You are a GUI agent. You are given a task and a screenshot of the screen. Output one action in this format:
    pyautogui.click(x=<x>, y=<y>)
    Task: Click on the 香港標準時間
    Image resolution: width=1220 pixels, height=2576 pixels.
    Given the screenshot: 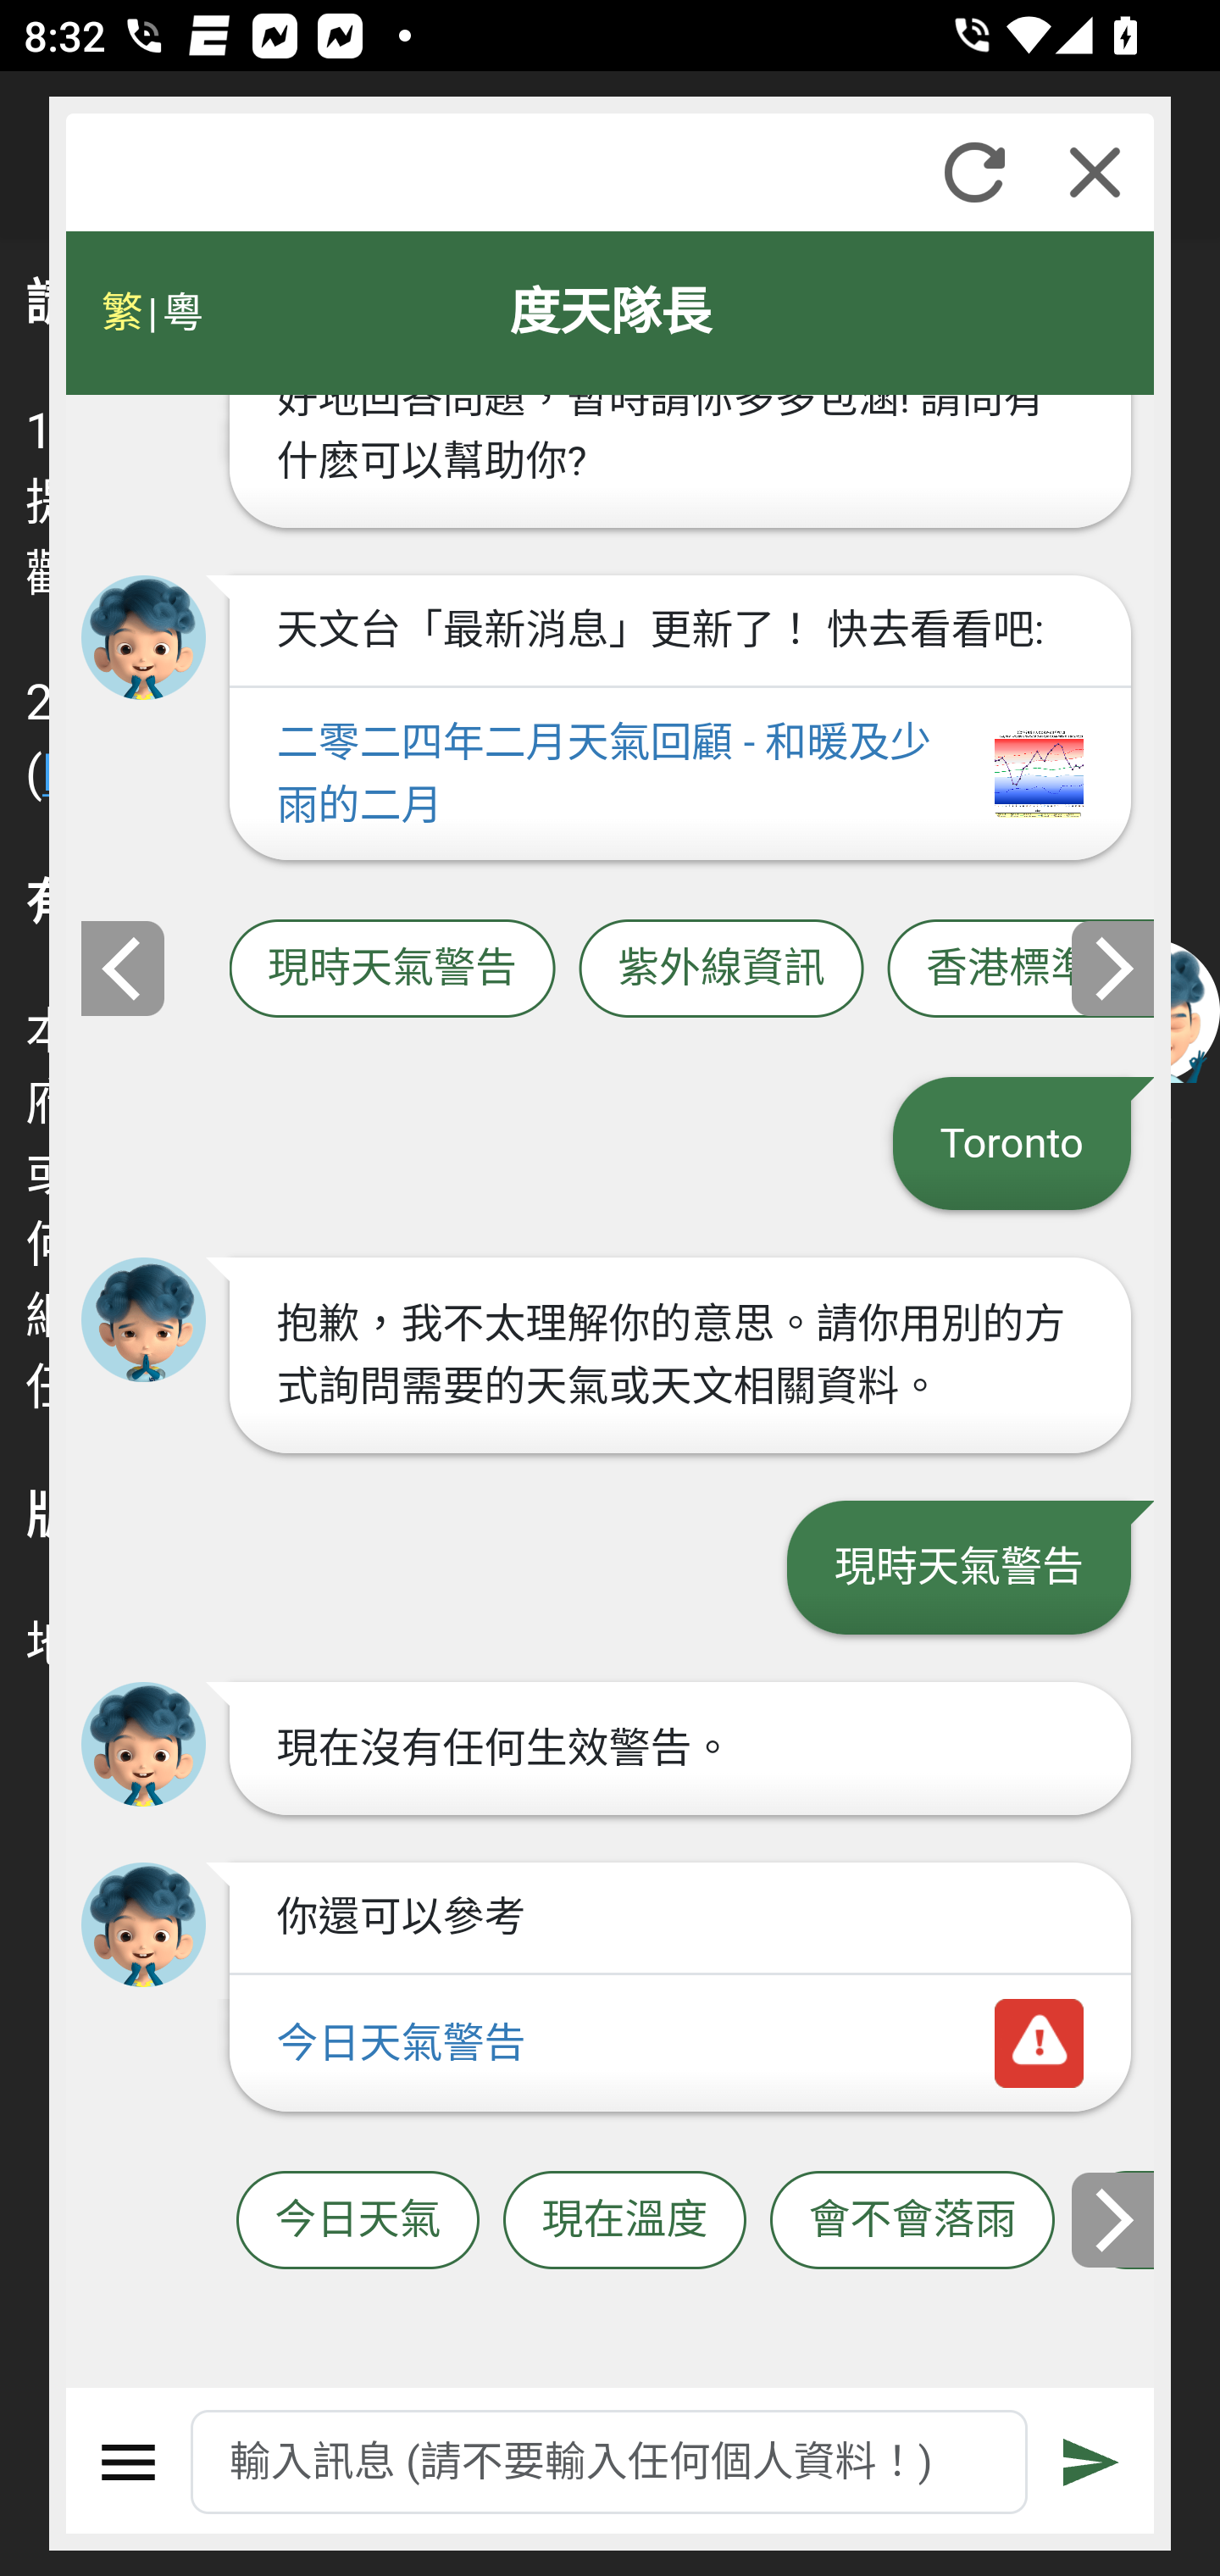 What is the action you would take?
    pyautogui.click(x=1021, y=969)
    